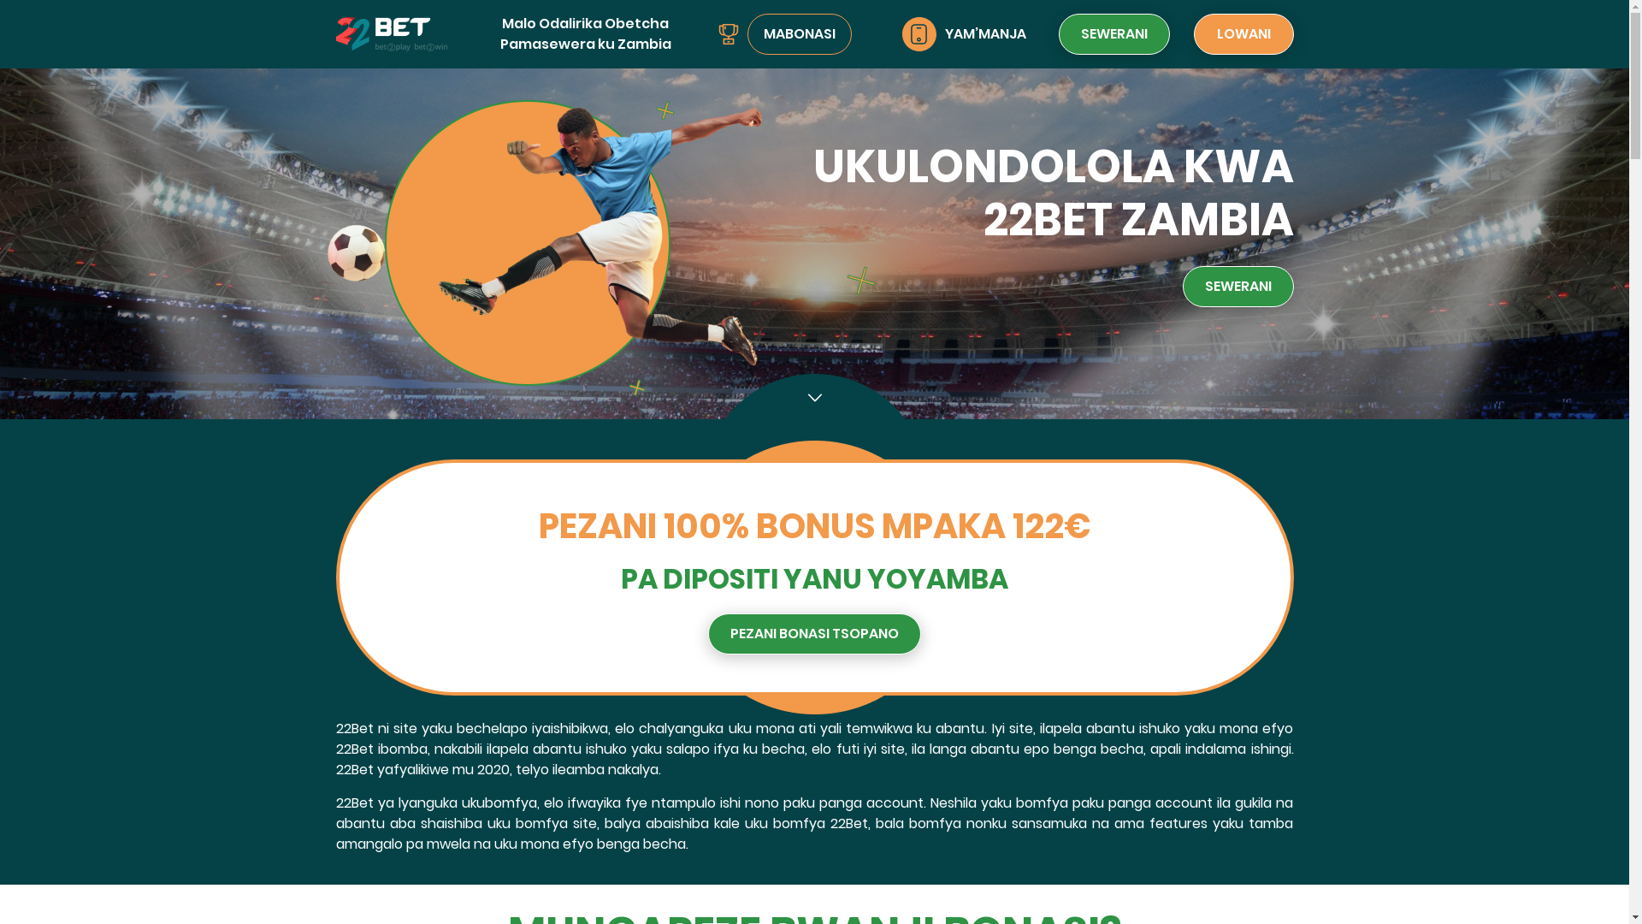 This screenshot has width=1642, height=924. Describe the element at coordinates (814, 634) in the screenshot. I see `PEZANI BONASI TSOPANO` at that location.